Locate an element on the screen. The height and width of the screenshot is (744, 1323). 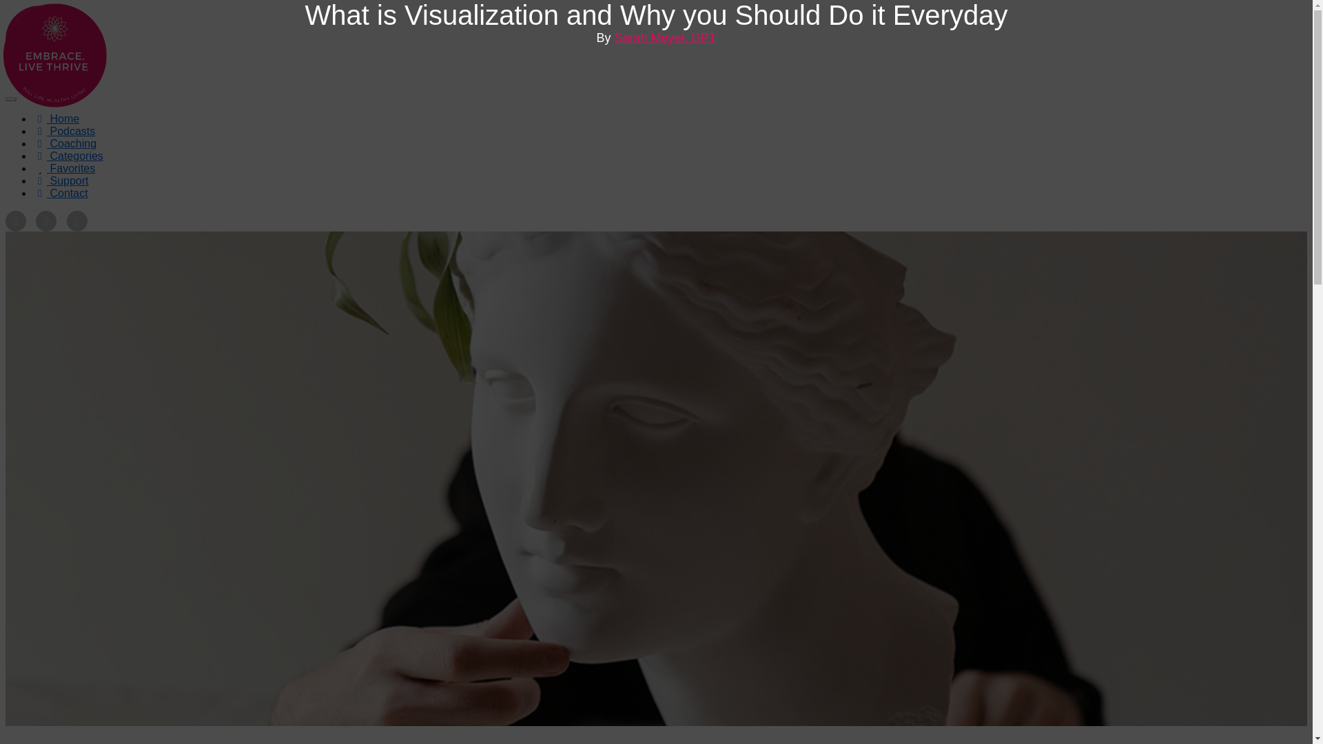
Home is located at coordinates (57, 118).